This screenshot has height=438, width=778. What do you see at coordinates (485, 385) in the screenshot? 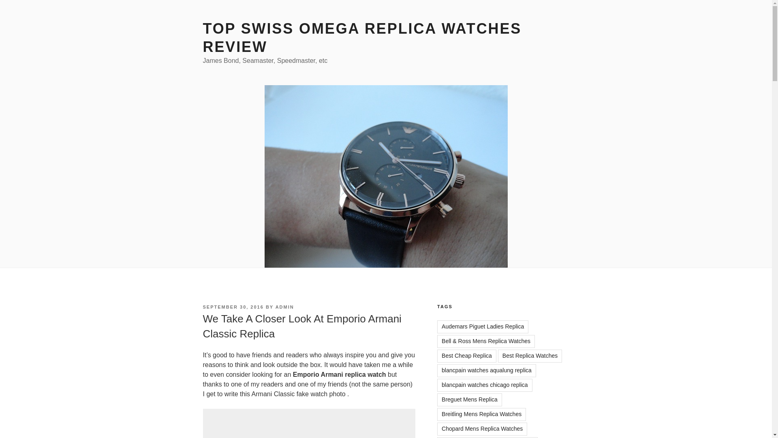
I see `blancpain watches chicago replica` at bounding box center [485, 385].